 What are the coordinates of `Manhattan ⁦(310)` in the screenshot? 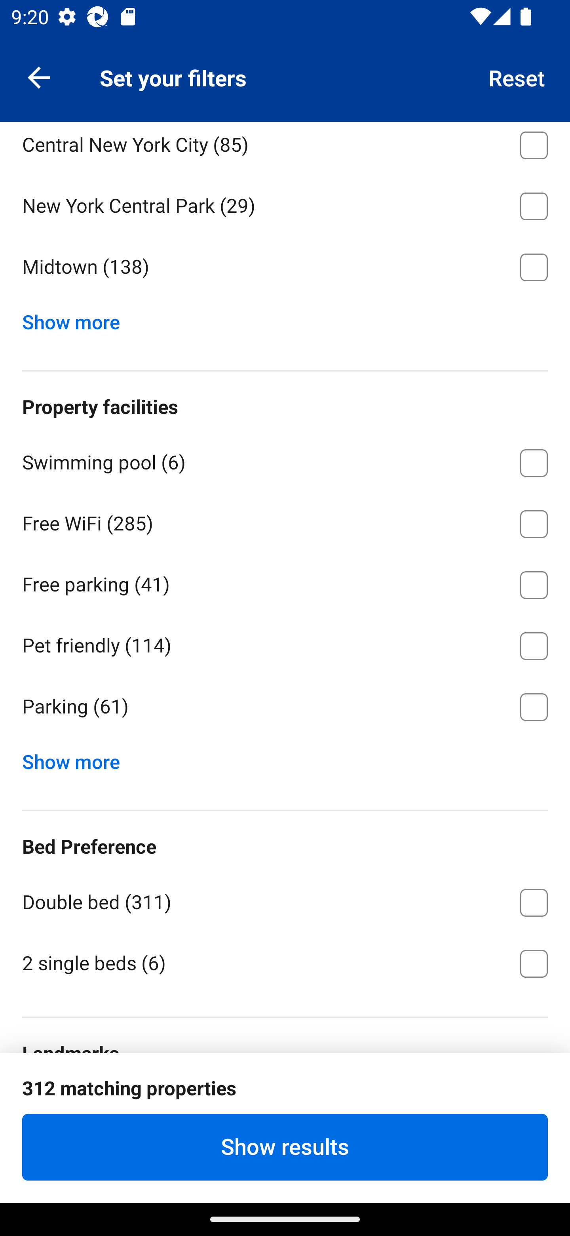 It's located at (285, 81).